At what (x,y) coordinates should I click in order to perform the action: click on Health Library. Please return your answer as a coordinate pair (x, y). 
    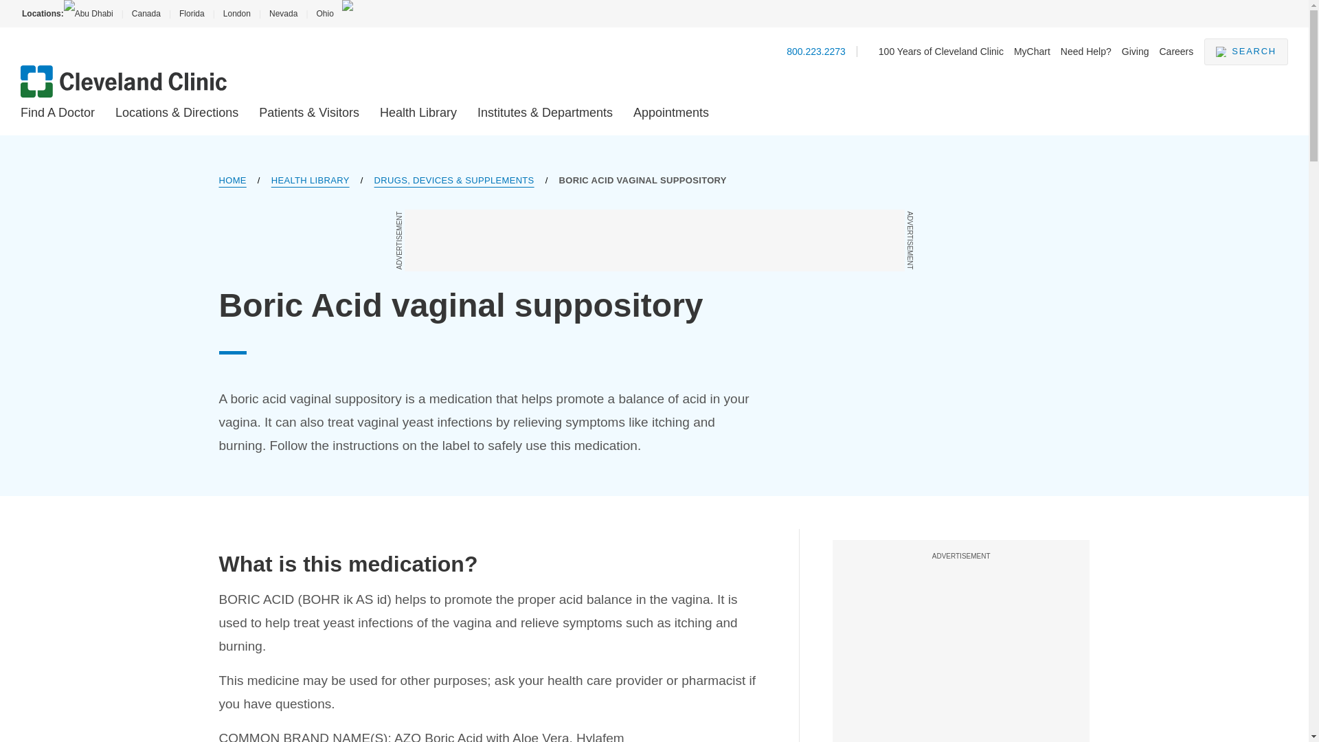
    Looking at the image, I should click on (418, 113).